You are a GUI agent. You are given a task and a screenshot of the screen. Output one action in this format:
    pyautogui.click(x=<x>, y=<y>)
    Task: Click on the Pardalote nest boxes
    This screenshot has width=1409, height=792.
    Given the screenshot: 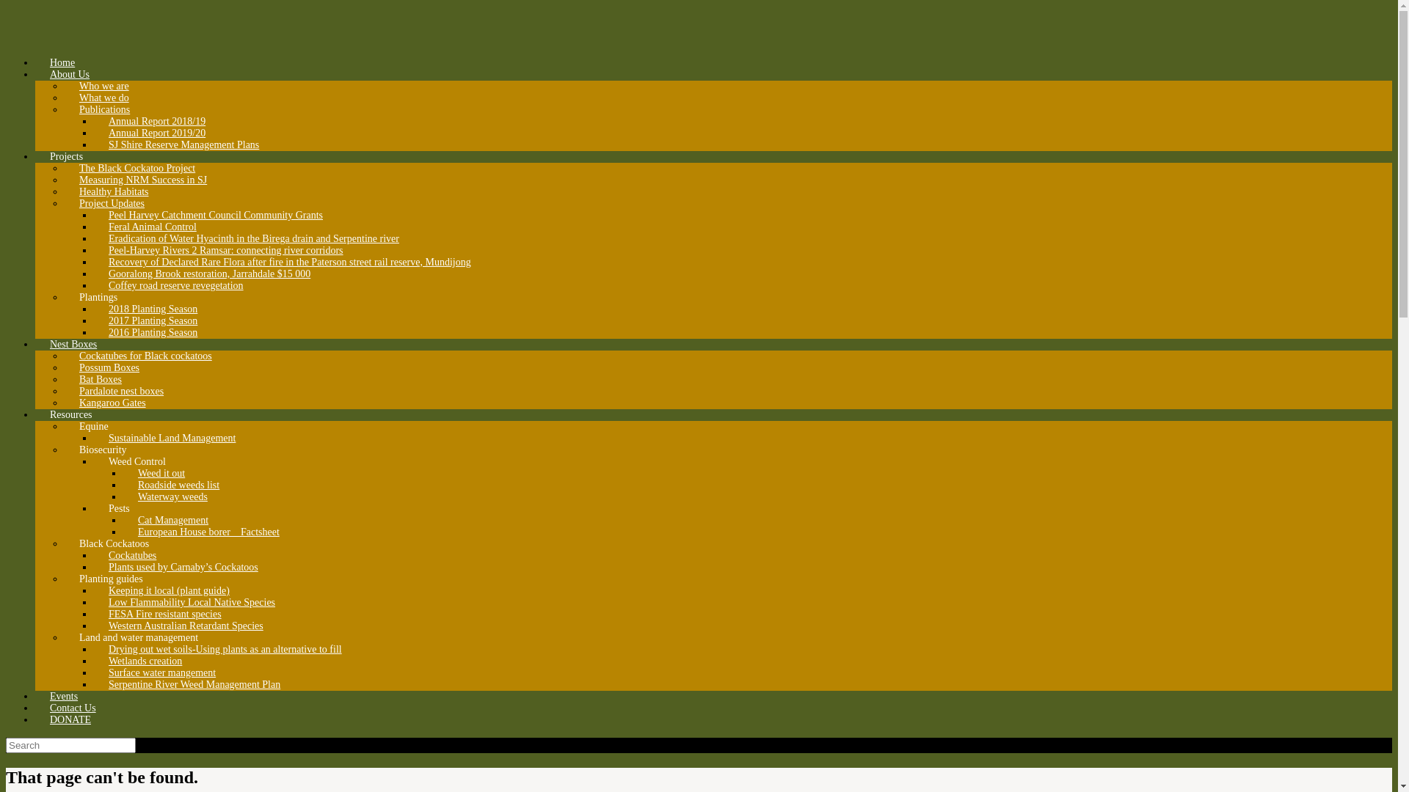 What is the action you would take?
    pyautogui.click(x=122, y=392)
    